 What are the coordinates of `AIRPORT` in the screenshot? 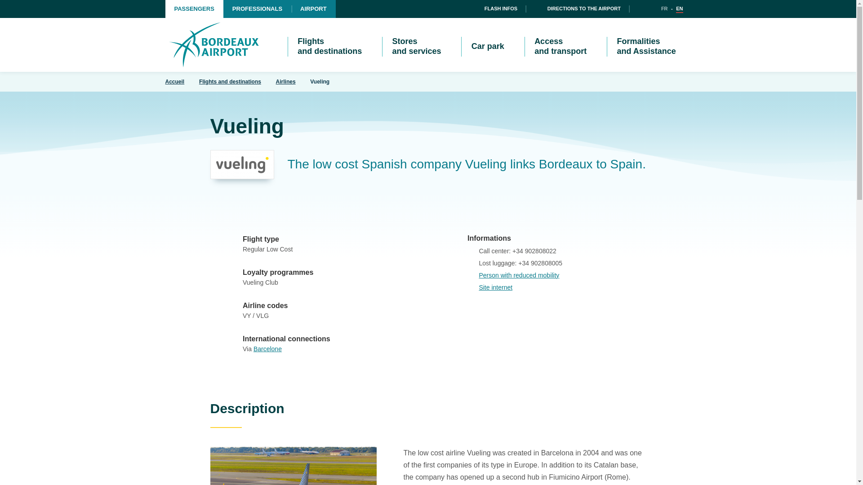 It's located at (313, 9).